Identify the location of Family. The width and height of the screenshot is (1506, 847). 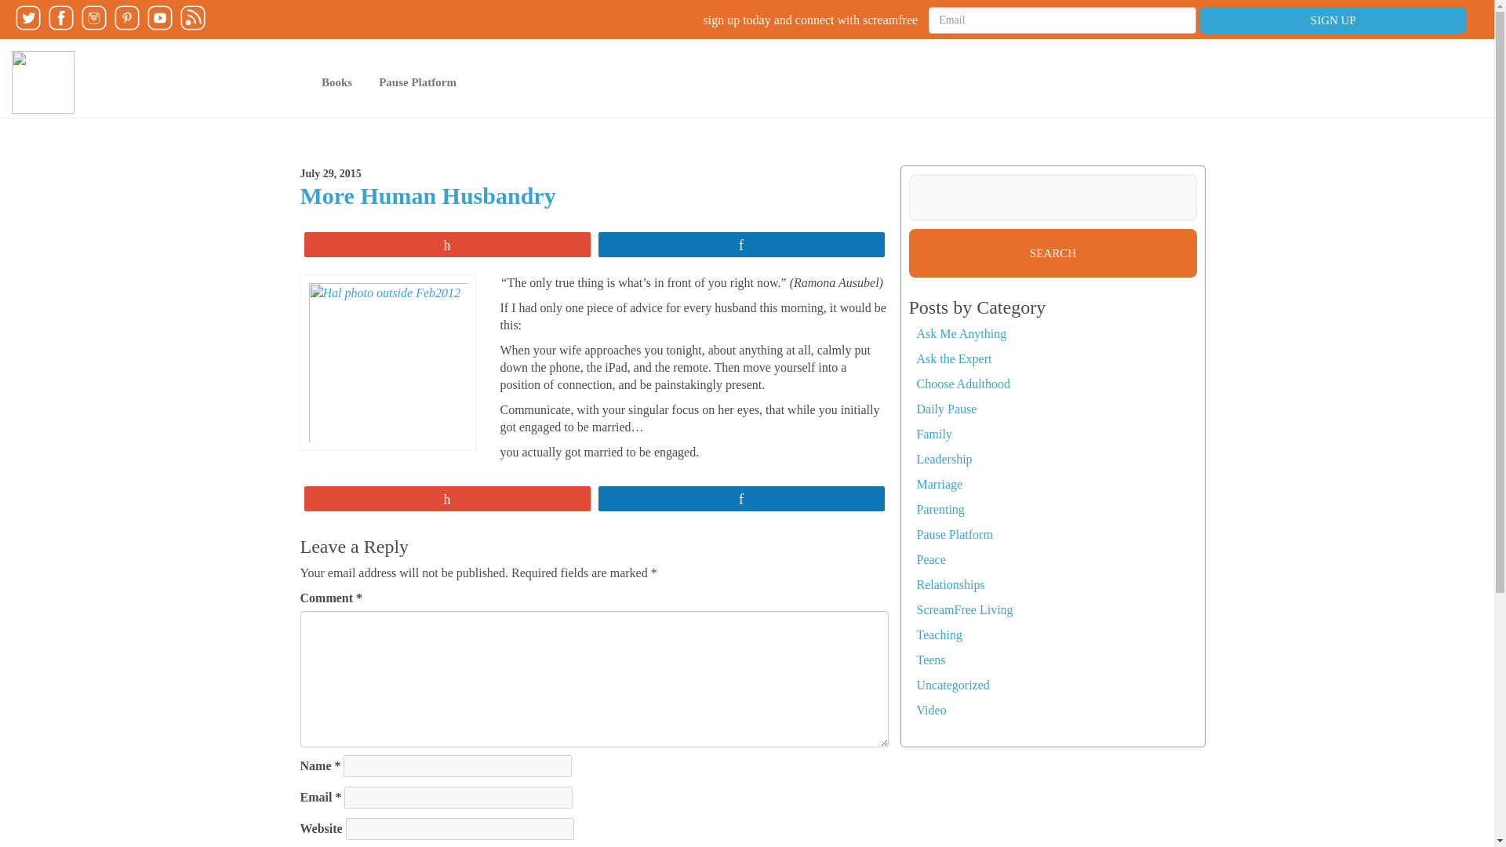
(933, 434).